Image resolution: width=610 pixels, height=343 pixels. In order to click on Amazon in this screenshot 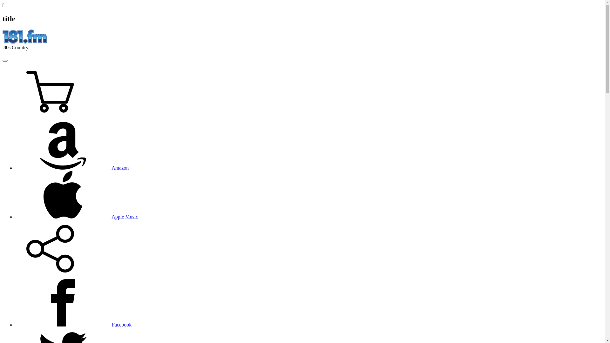, I will do `click(72, 168)`.